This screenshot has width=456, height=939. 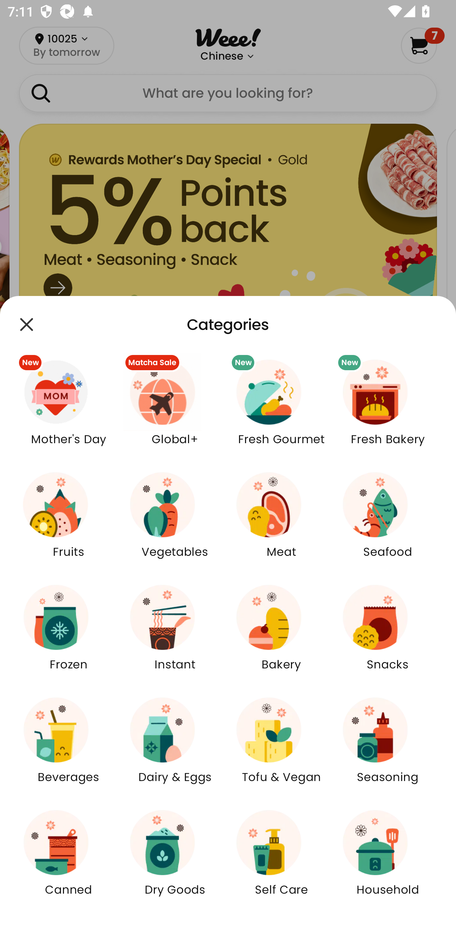 What do you see at coordinates (175, 522) in the screenshot?
I see `Vegetables` at bounding box center [175, 522].